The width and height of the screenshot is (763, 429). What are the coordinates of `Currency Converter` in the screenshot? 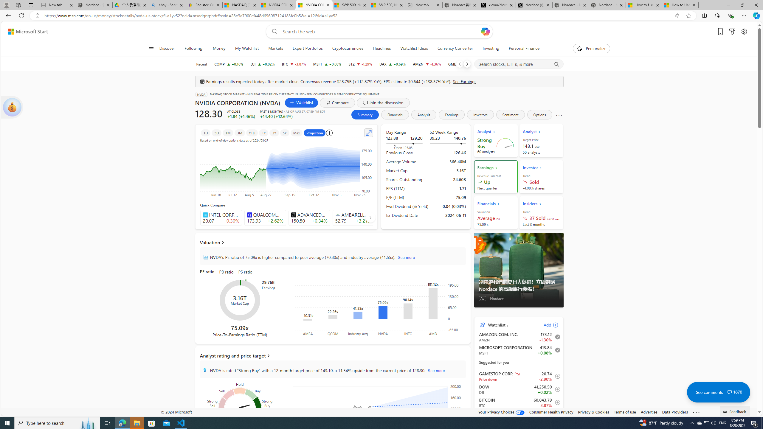 It's located at (455, 49).